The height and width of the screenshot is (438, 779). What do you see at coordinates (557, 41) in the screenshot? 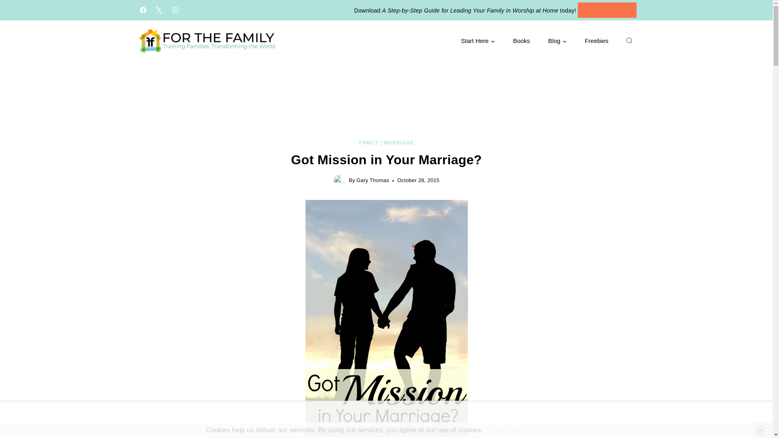
I see `Blog` at bounding box center [557, 41].